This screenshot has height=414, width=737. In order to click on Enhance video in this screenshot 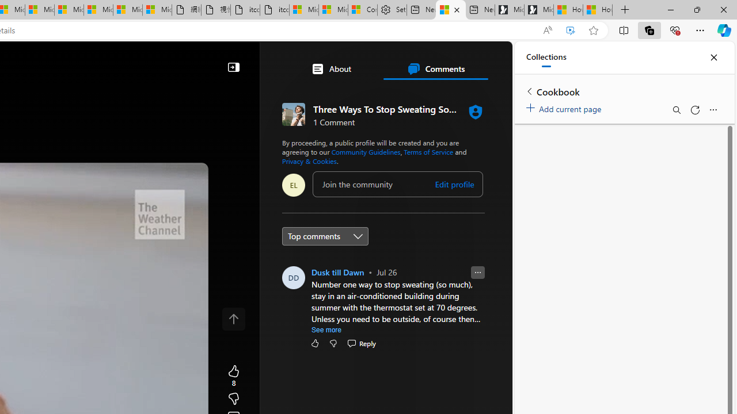, I will do `click(571, 30)`.